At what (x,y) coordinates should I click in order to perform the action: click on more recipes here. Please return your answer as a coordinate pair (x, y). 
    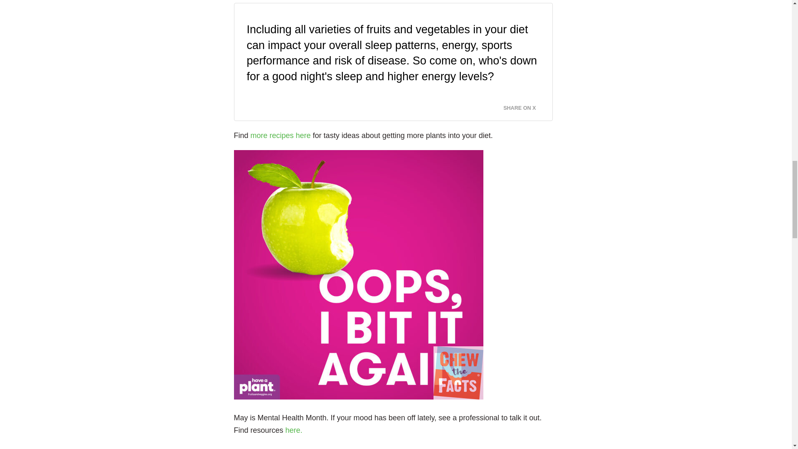
    Looking at the image, I should click on (281, 136).